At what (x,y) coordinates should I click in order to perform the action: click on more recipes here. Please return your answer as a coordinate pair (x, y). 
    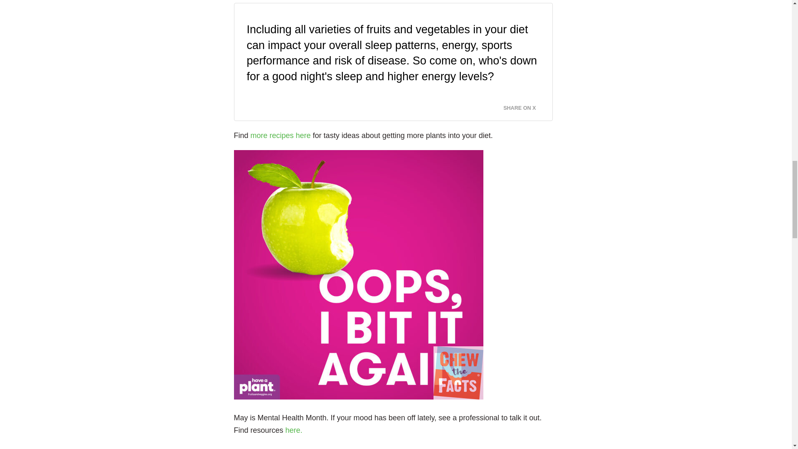
    Looking at the image, I should click on (281, 136).